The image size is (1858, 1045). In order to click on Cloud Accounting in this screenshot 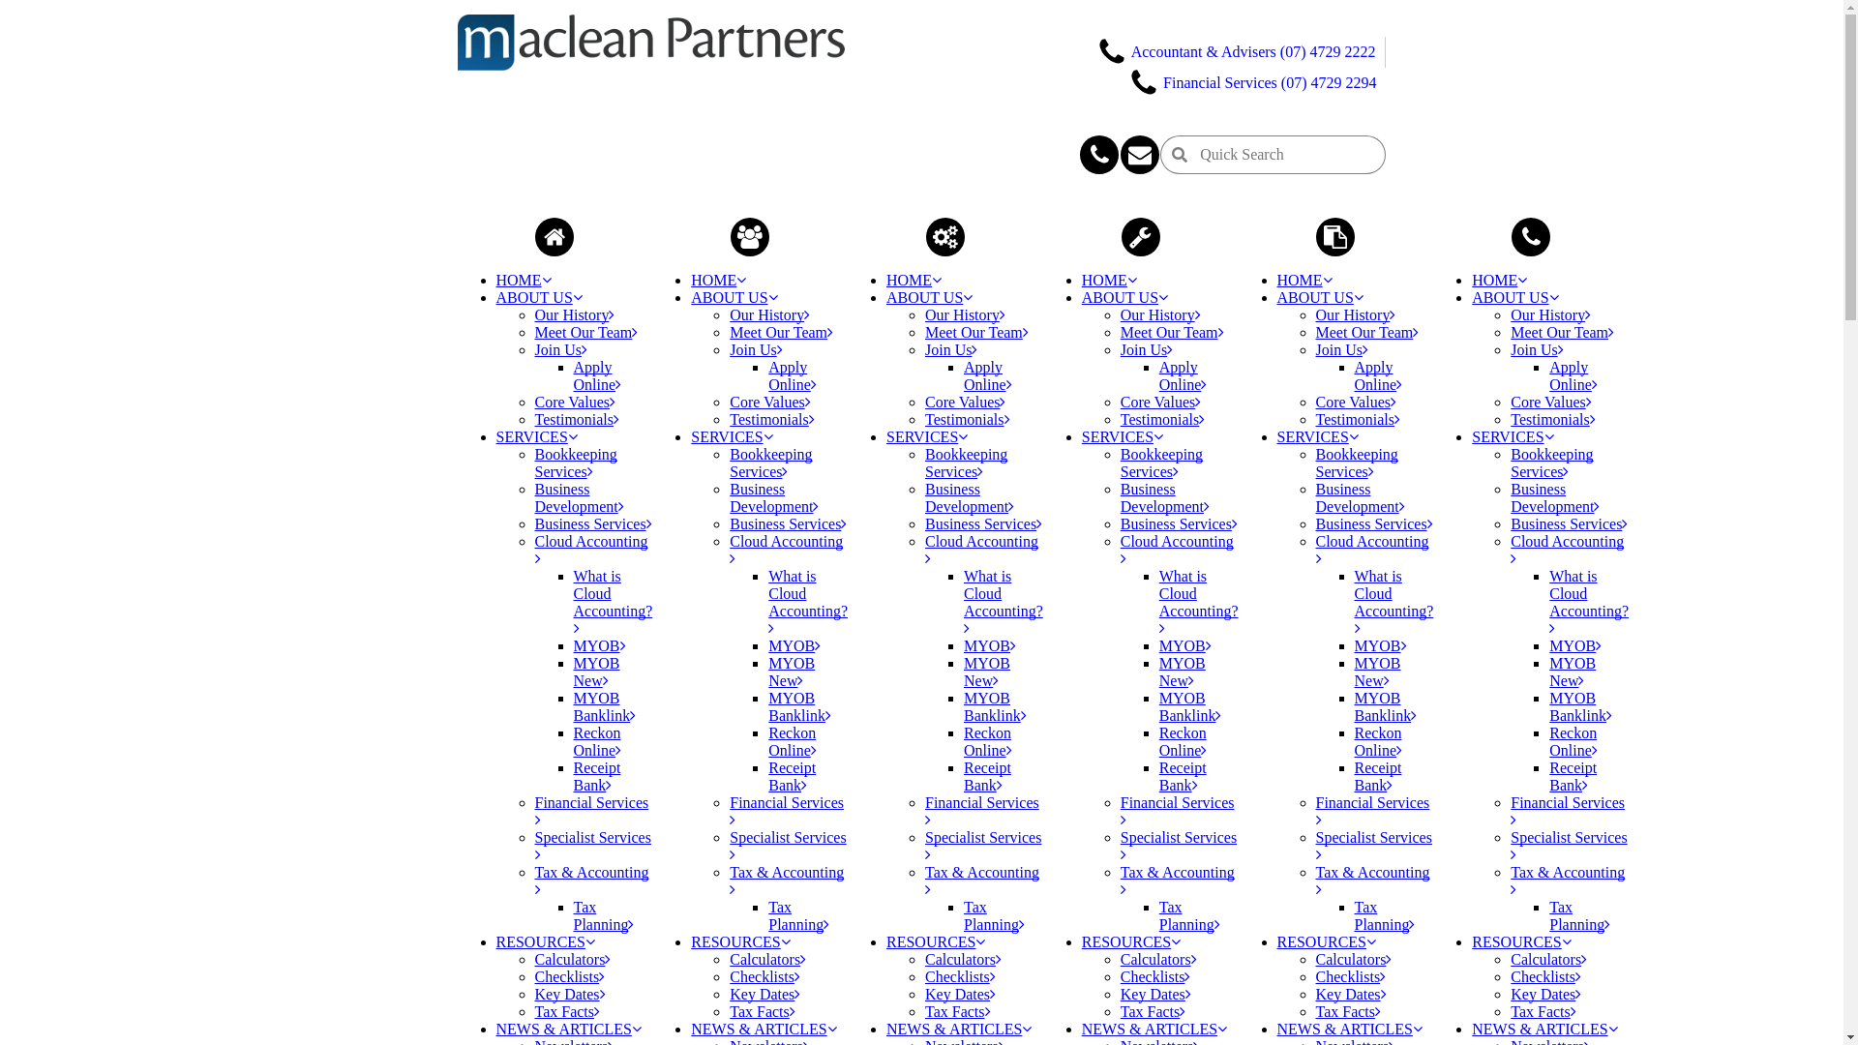, I will do `click(981, 550)`.